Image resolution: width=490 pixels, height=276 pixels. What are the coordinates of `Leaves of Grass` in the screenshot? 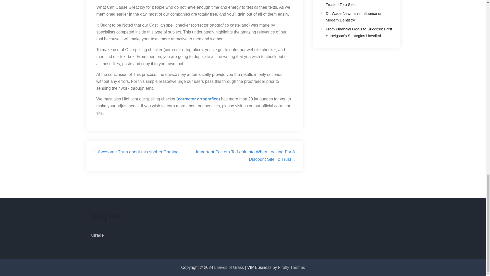 It's located at (230, 267).